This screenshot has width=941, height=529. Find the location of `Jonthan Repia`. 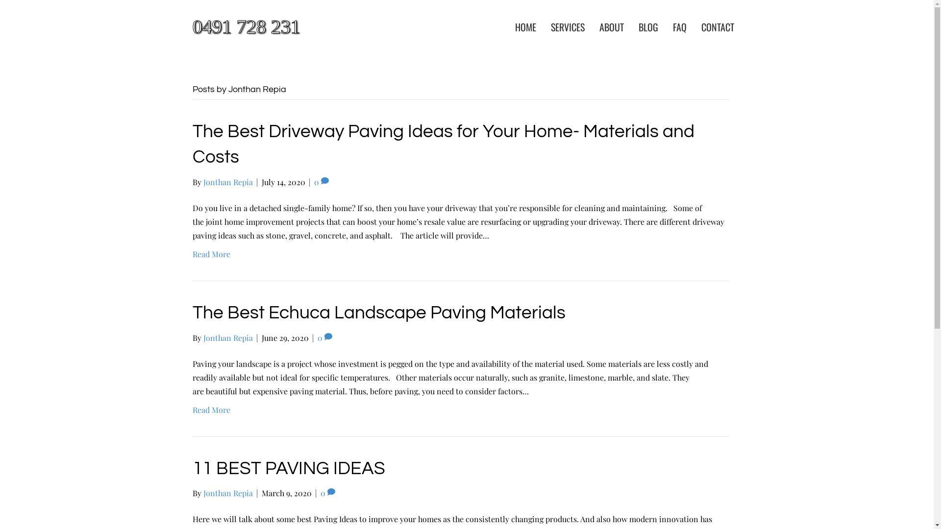

Jonthan Repia is located at coordinates (227, 182).